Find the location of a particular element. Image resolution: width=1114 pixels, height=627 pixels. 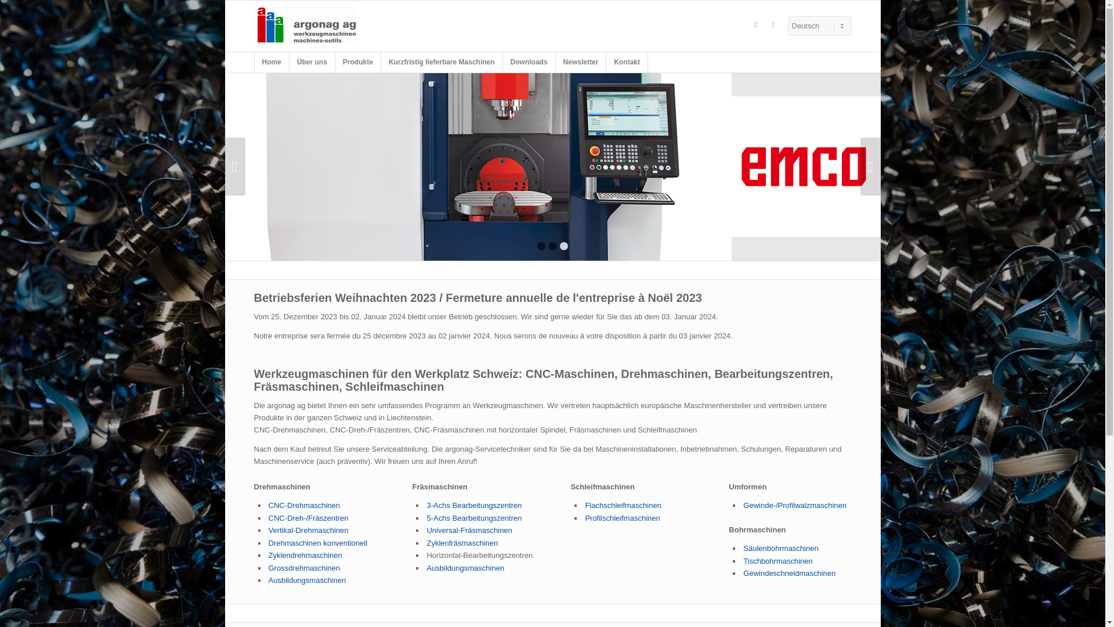

Drehmaschinen konventionell is located at coordinates (318, 543).